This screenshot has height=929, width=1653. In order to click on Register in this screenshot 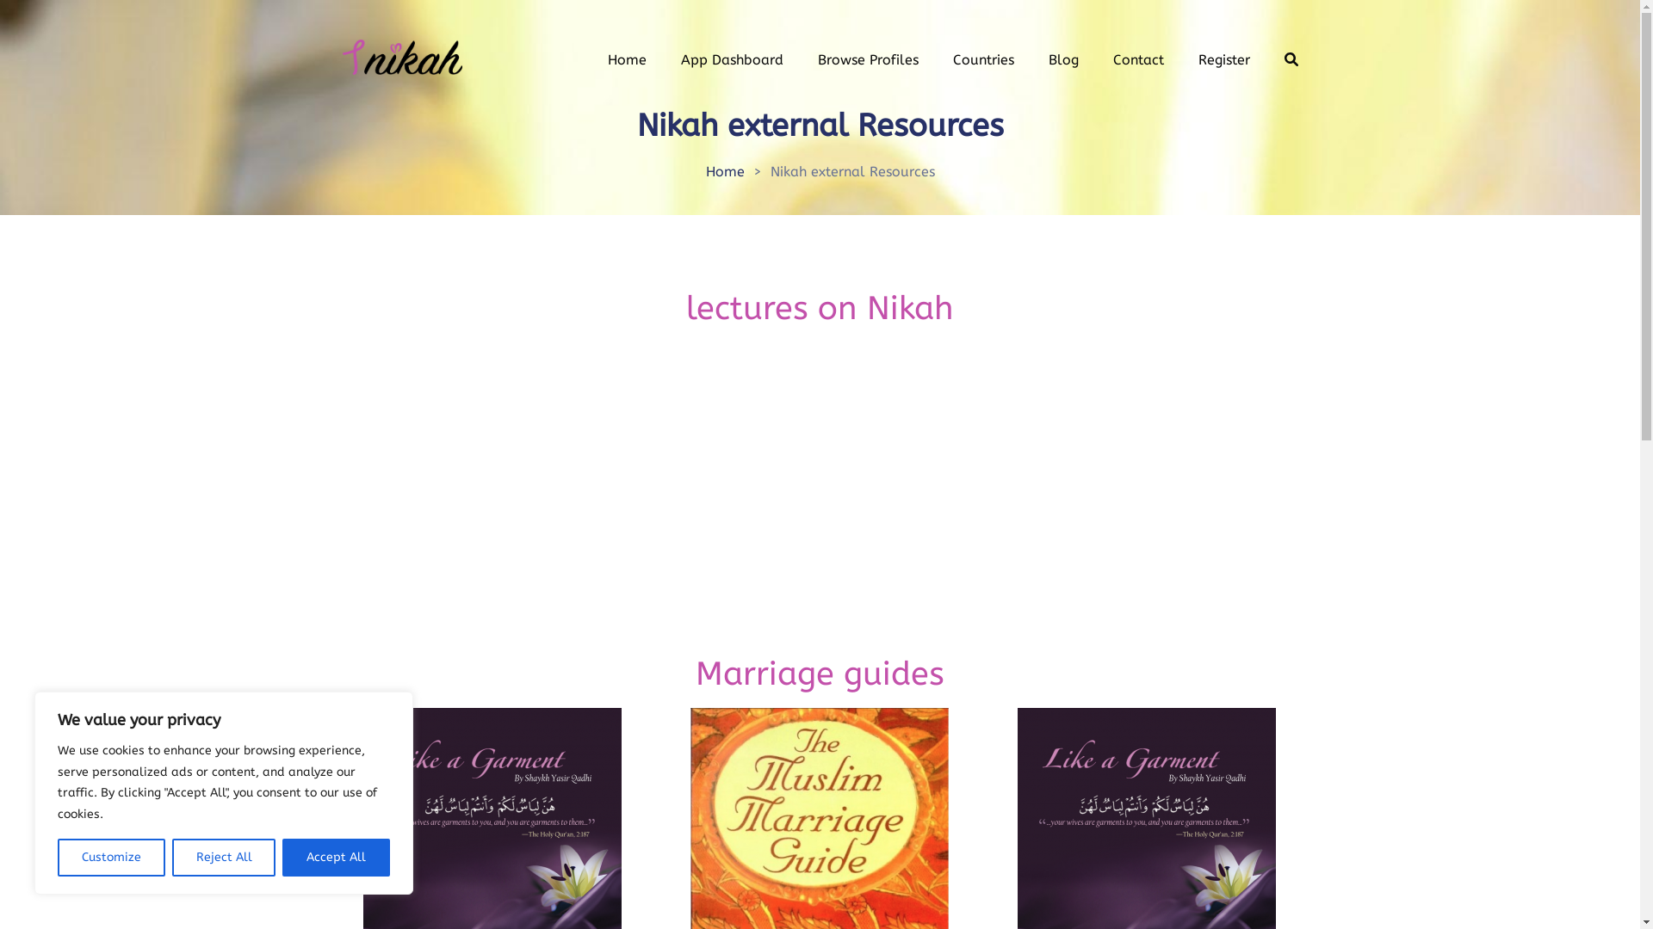, I will do `click(1224, 57)`.